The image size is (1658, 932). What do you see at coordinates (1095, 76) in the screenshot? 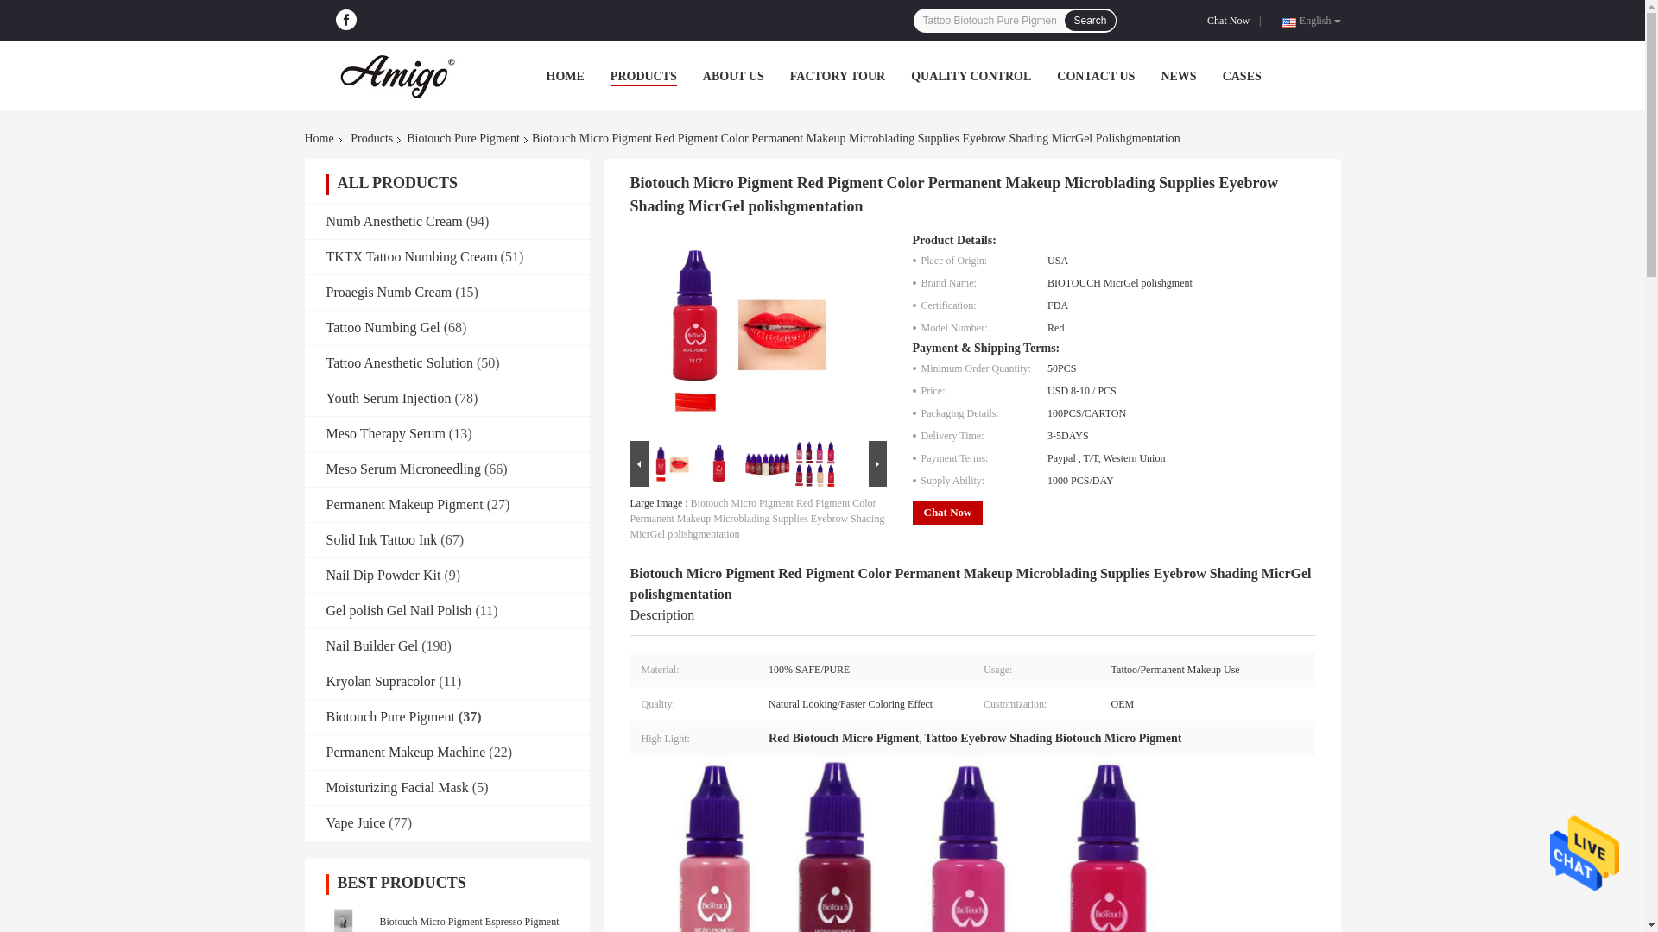
I see `CONTACT US` at bounding box center [1095, 76].